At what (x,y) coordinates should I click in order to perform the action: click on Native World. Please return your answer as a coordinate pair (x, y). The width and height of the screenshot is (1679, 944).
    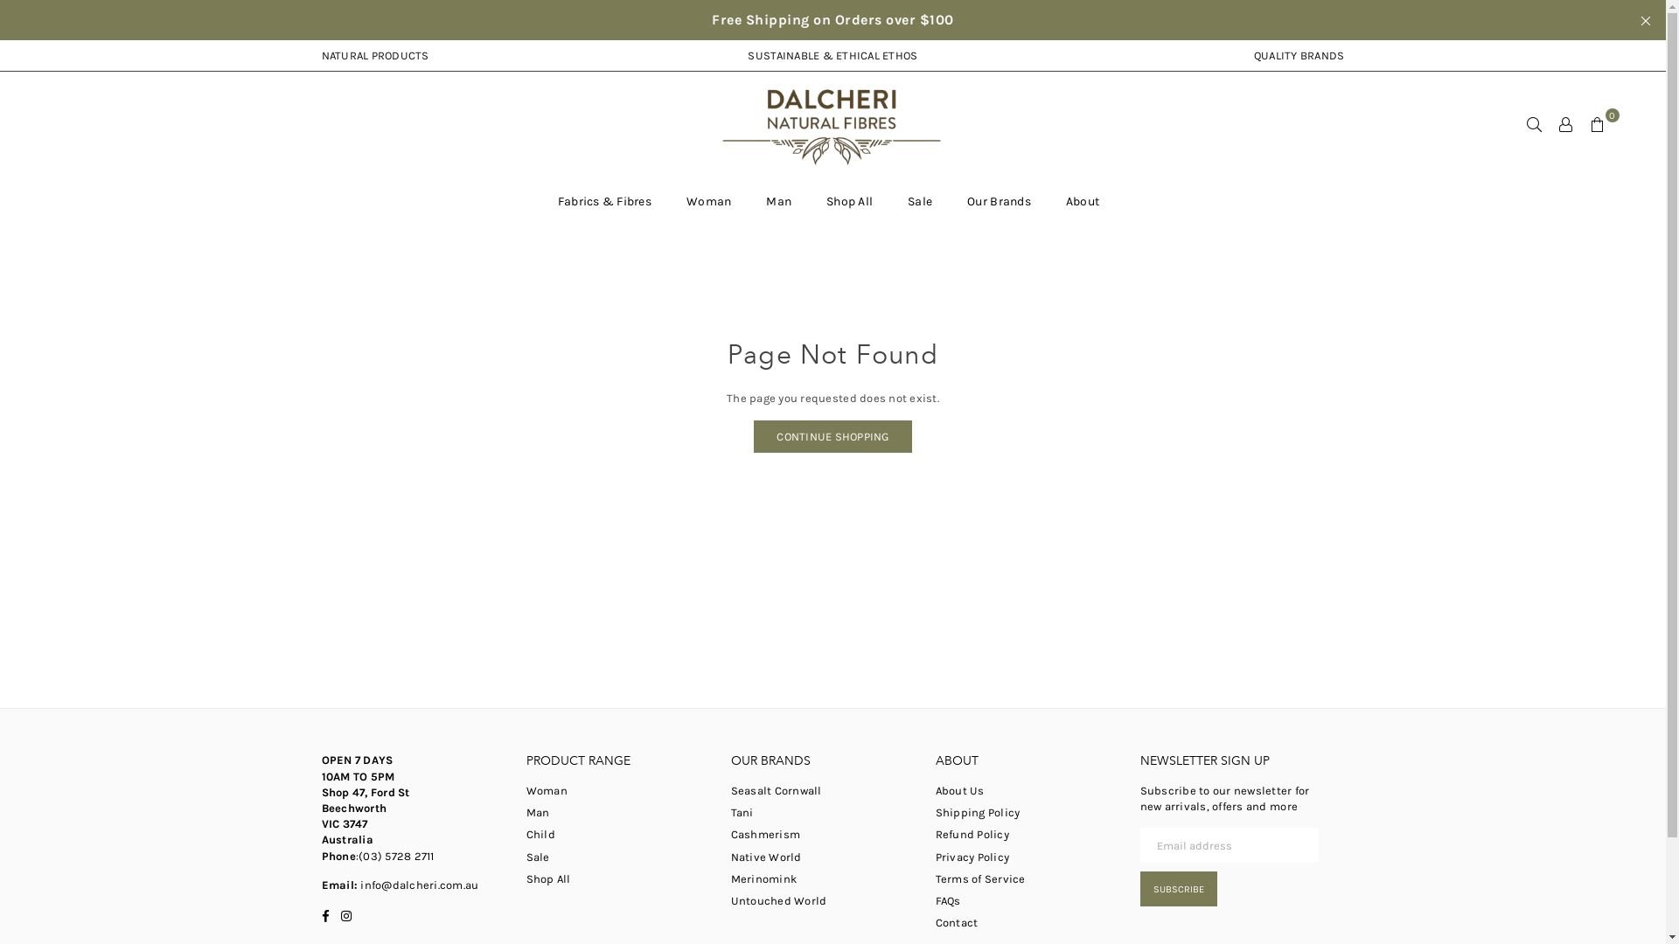
    Looking at the image, I should click on (766, 857).